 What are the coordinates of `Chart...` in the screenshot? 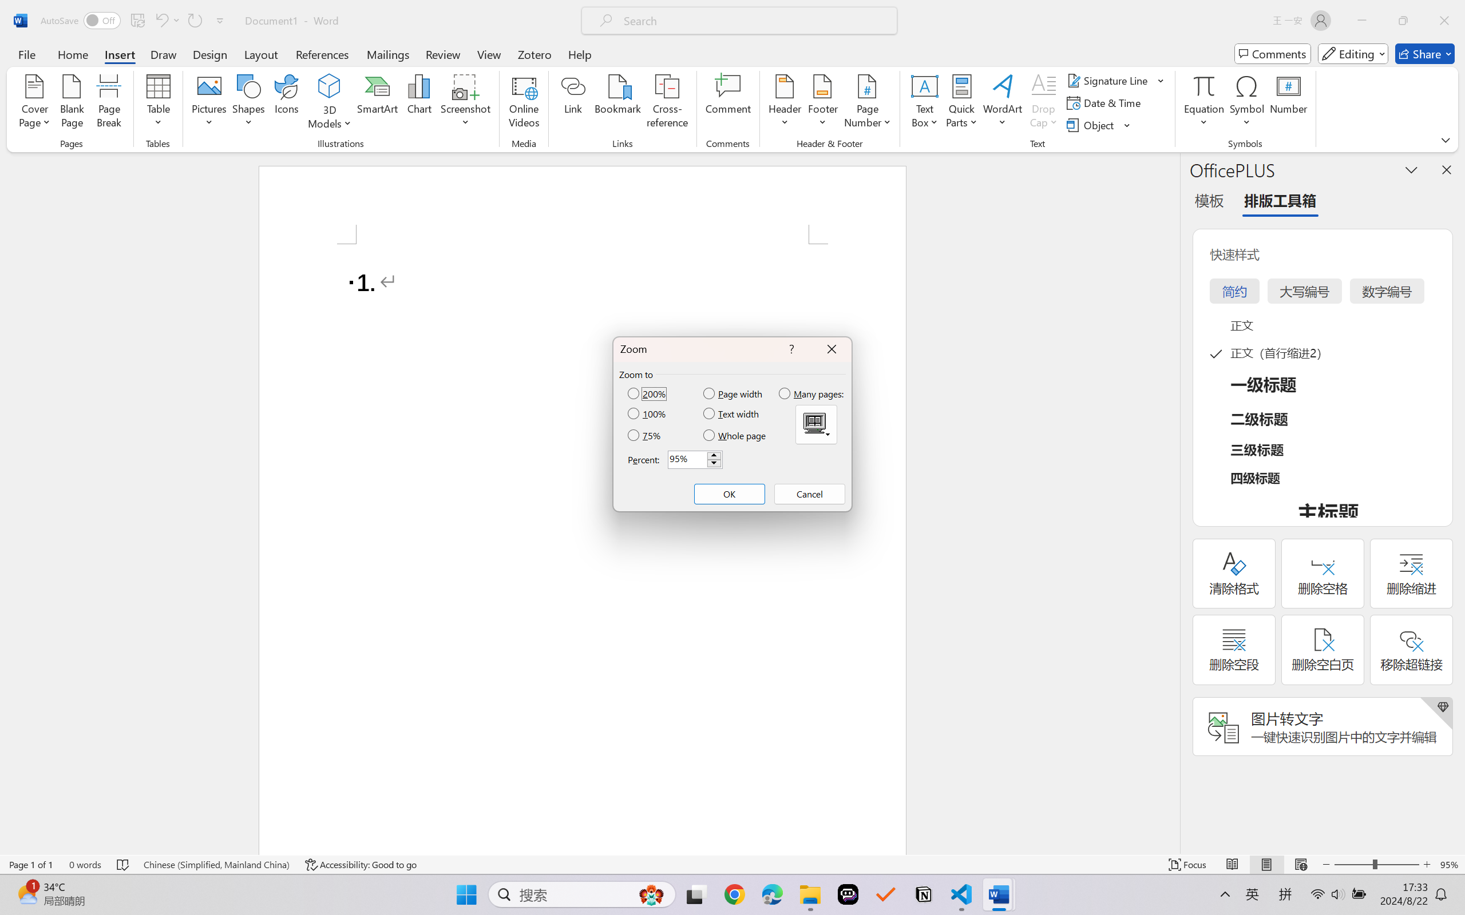 It's located at (419, 103).